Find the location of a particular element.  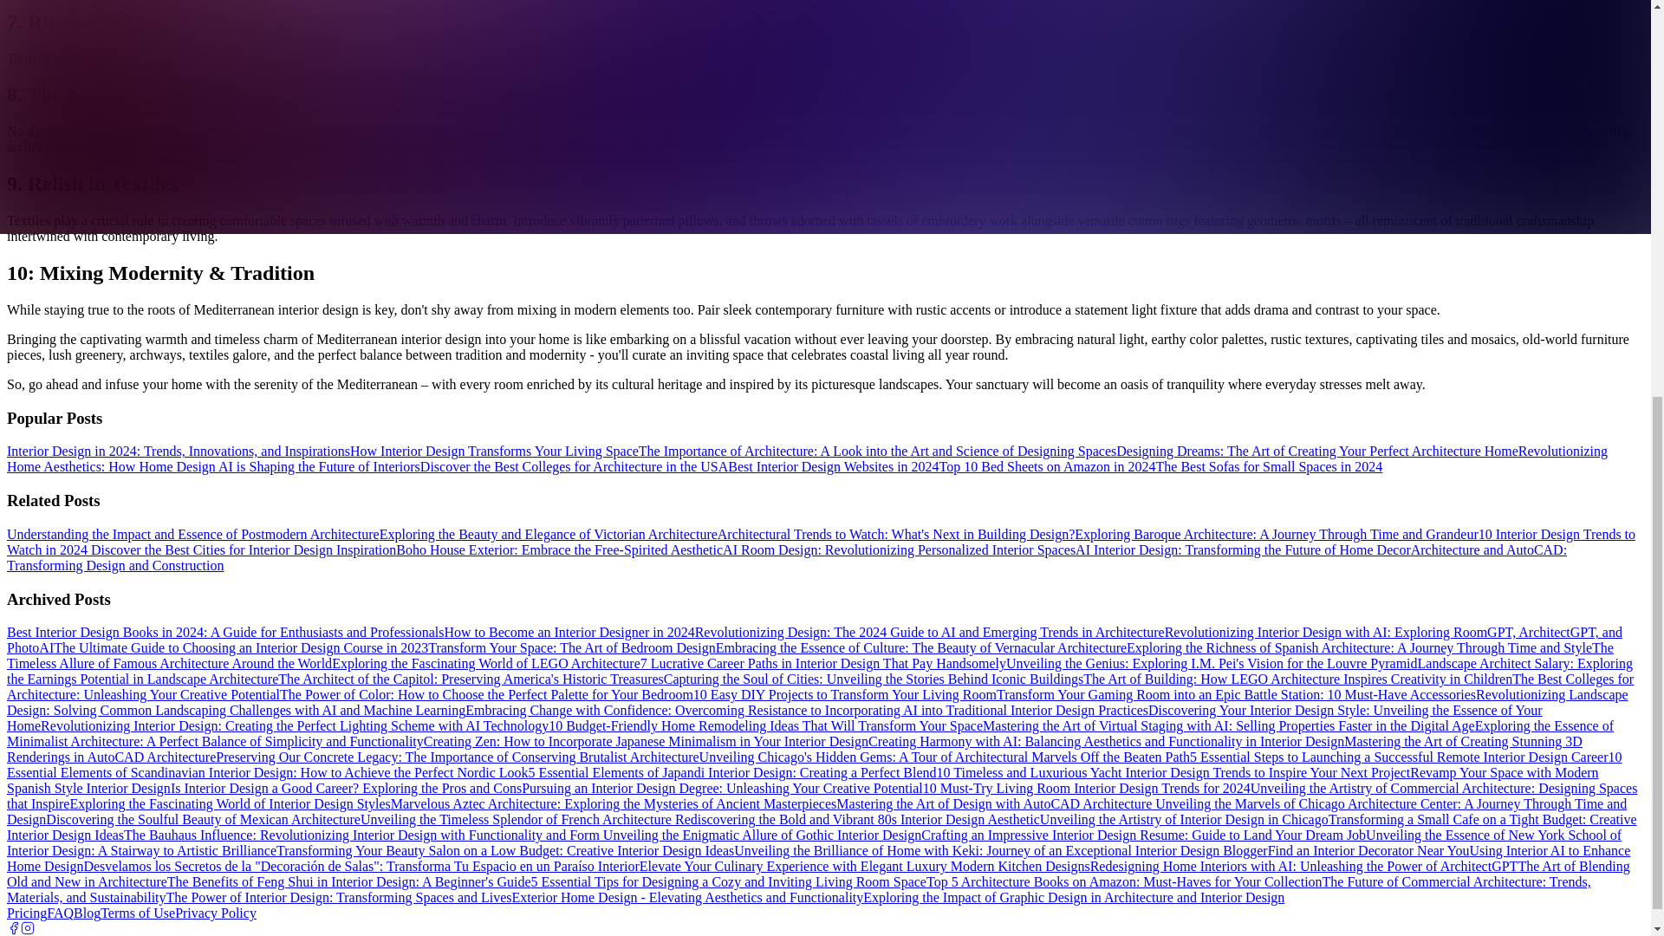

The Timeless Allure of Famous Architecture Around the World is located at coordinates (809, 655).